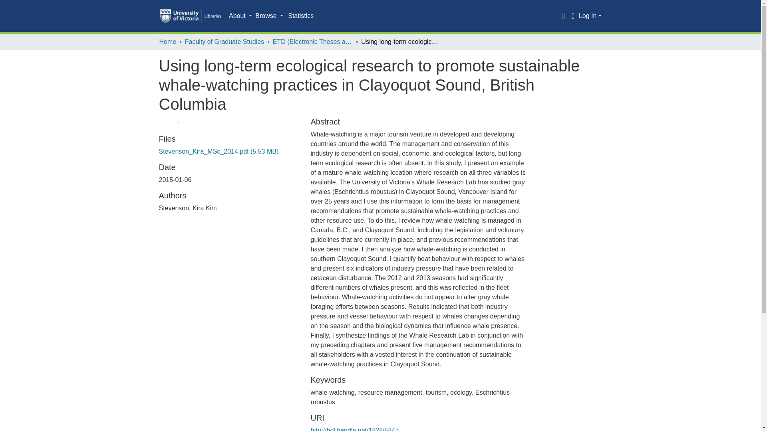  Describe the element at coordinates (269, 16) in the screenshot. I see `Browse` at that location.